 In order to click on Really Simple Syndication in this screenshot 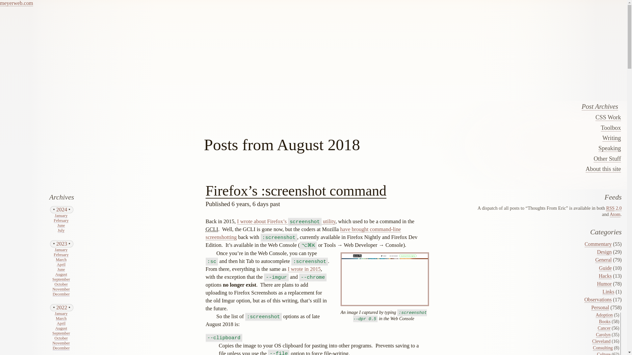, I will do `click(610, 208)`.